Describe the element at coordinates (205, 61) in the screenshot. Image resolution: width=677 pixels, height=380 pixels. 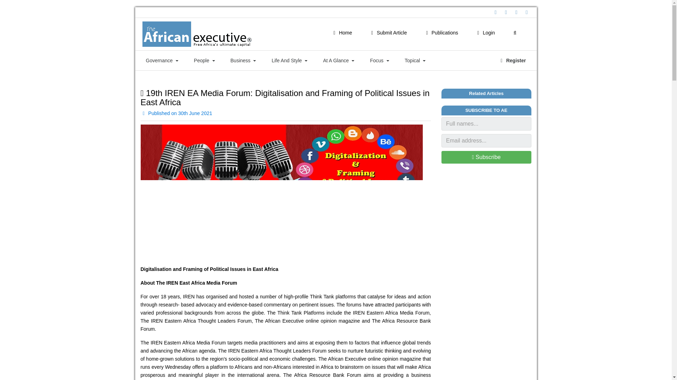
I see `People` at that location.